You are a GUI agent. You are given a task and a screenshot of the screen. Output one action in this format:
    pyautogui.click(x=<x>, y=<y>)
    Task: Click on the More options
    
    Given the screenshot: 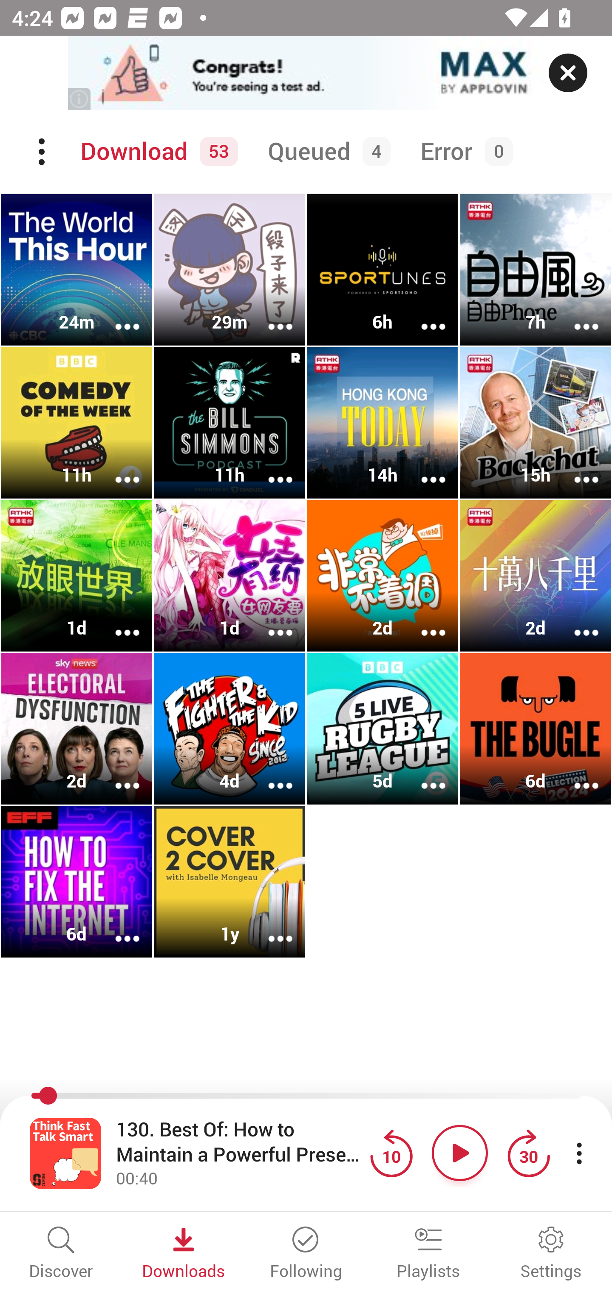 What is the action you would take?
    pyautogui.click(x=422, y=621)
    